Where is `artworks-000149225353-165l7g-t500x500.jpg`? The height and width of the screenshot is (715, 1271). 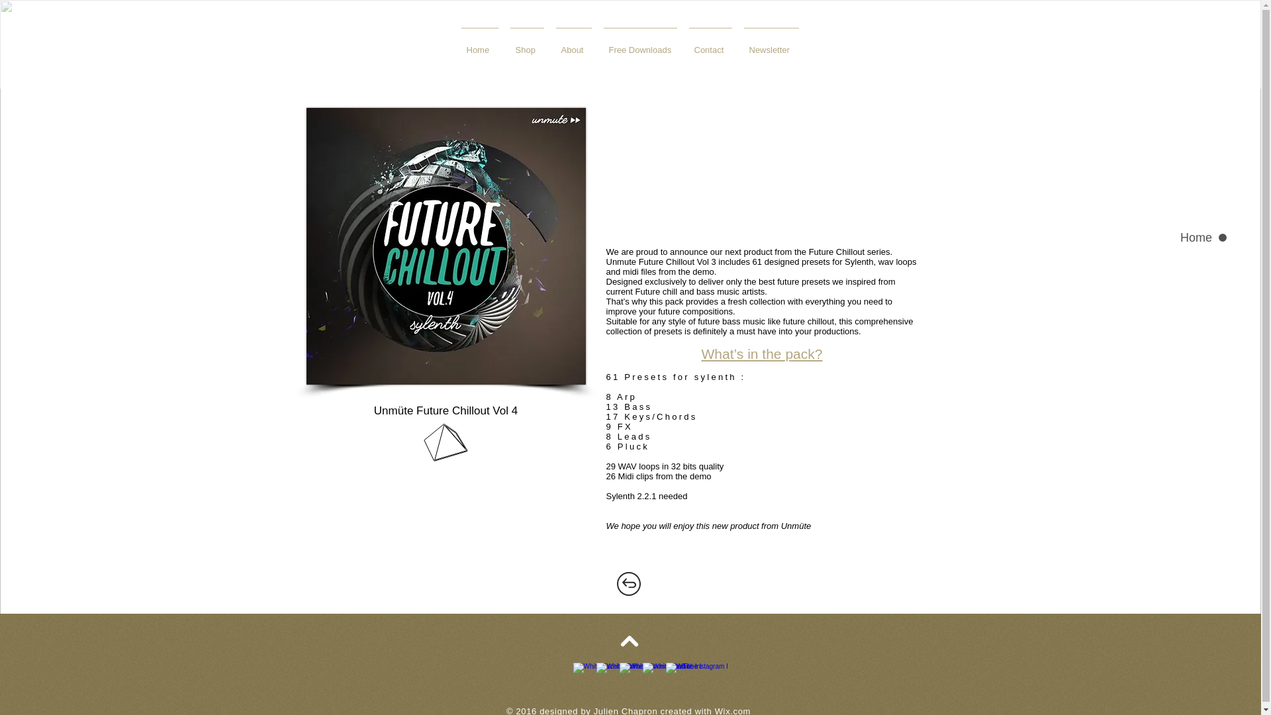
artworks-000149225353-165l7g-t500x500.jpg is located at coordinates (445, 246).